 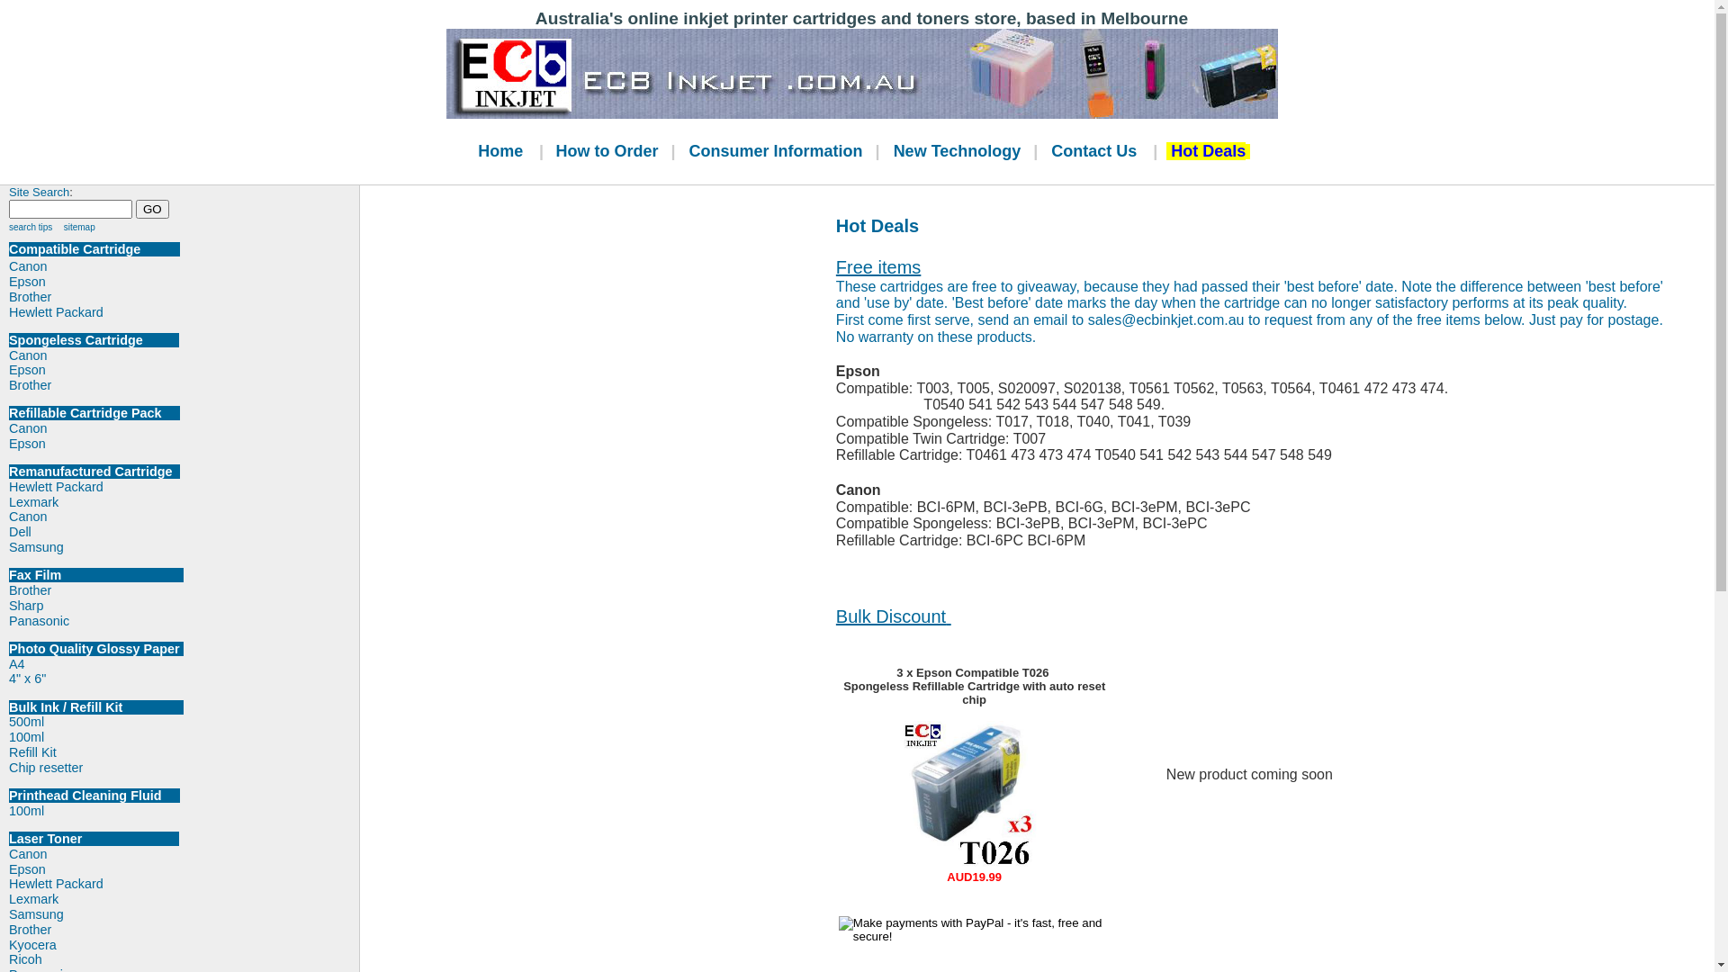 I want to click on 4" x 6", so click(x=27, y=679).